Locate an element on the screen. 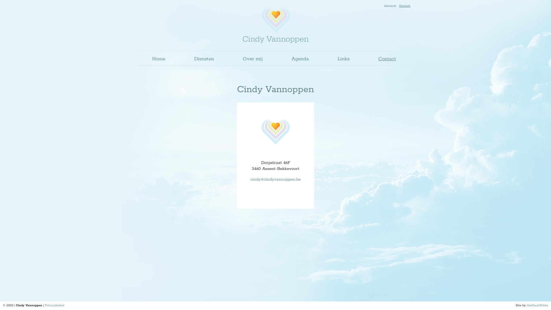 This screenshot has height=310, width=551. Diensten is located at coordinates (204, 58).